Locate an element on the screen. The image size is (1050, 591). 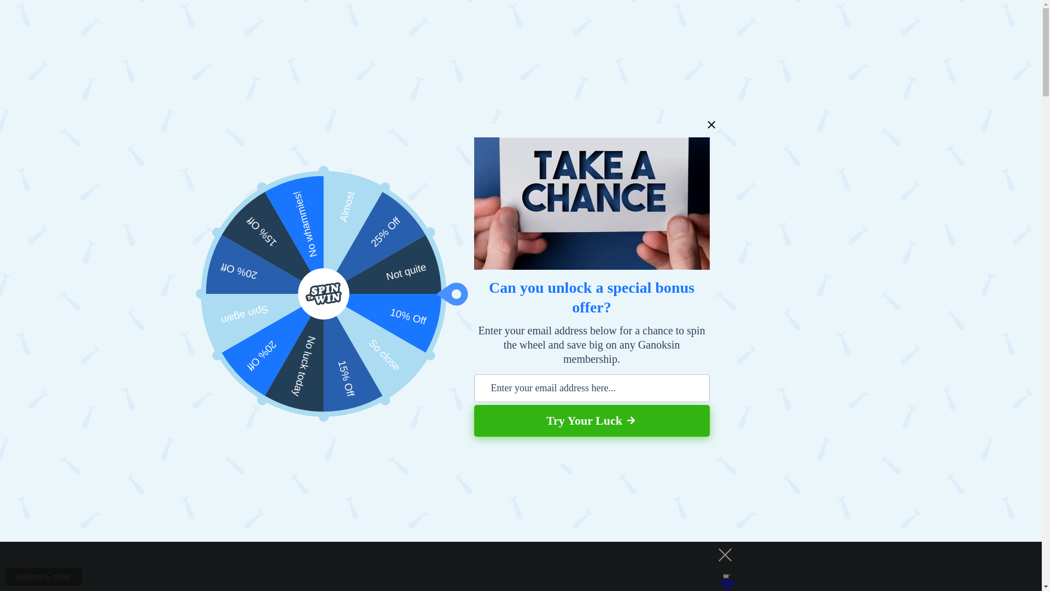
Fabrication is located at coordinates (398, 345).